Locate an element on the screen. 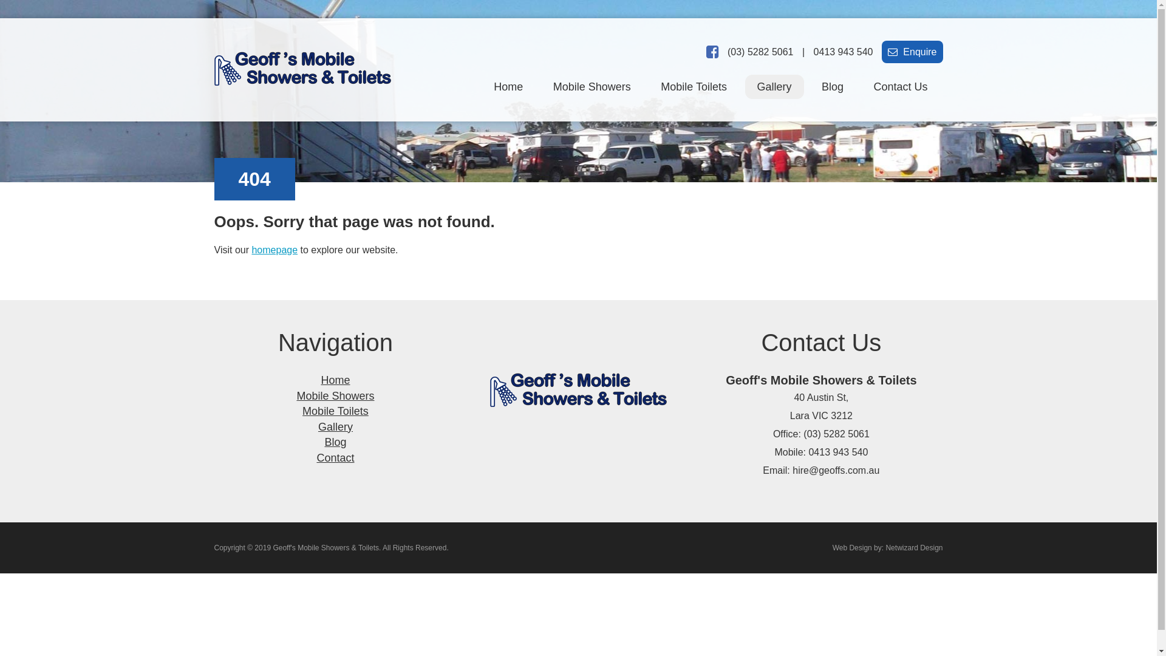  Enquire is located at coordinates (912, 52).